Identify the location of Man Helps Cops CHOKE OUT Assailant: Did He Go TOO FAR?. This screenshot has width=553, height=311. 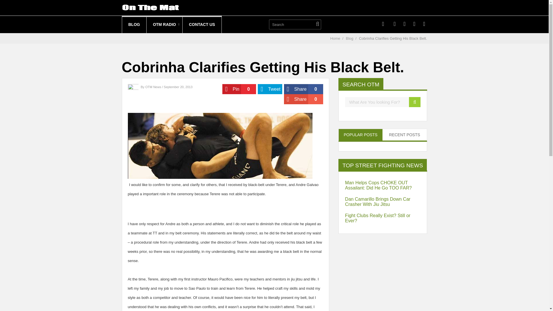
(393, 39).